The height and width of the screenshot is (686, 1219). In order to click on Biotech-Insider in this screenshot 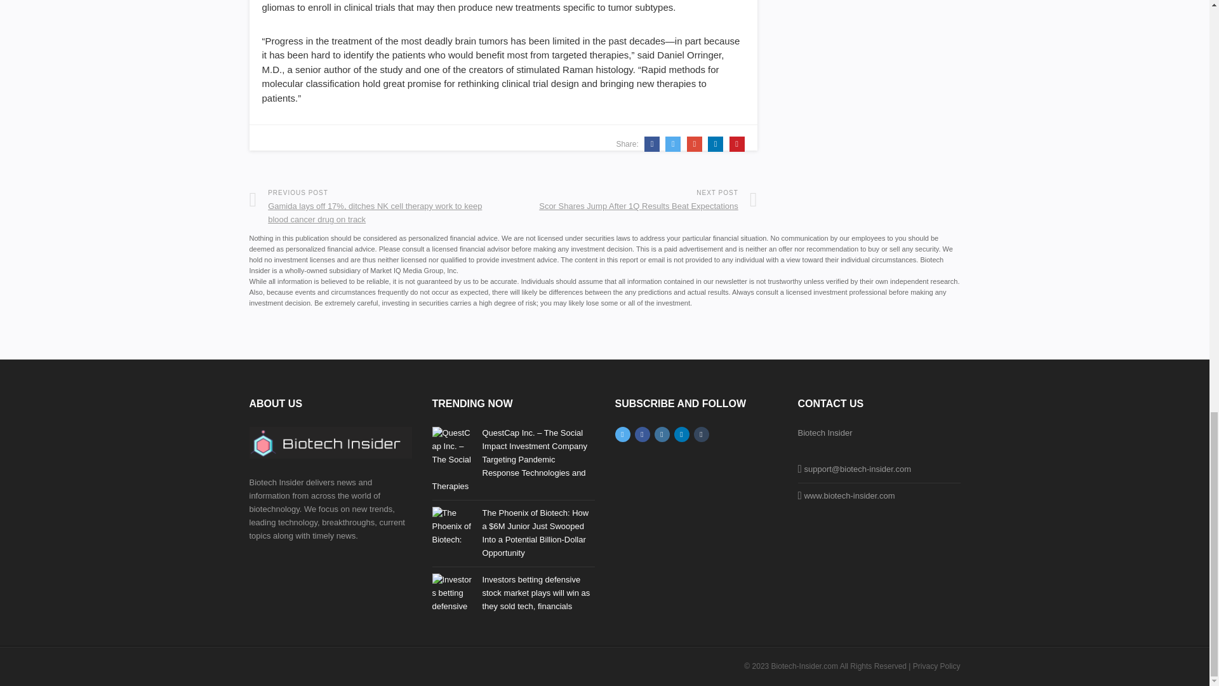, I will do `click(330, 442)`.